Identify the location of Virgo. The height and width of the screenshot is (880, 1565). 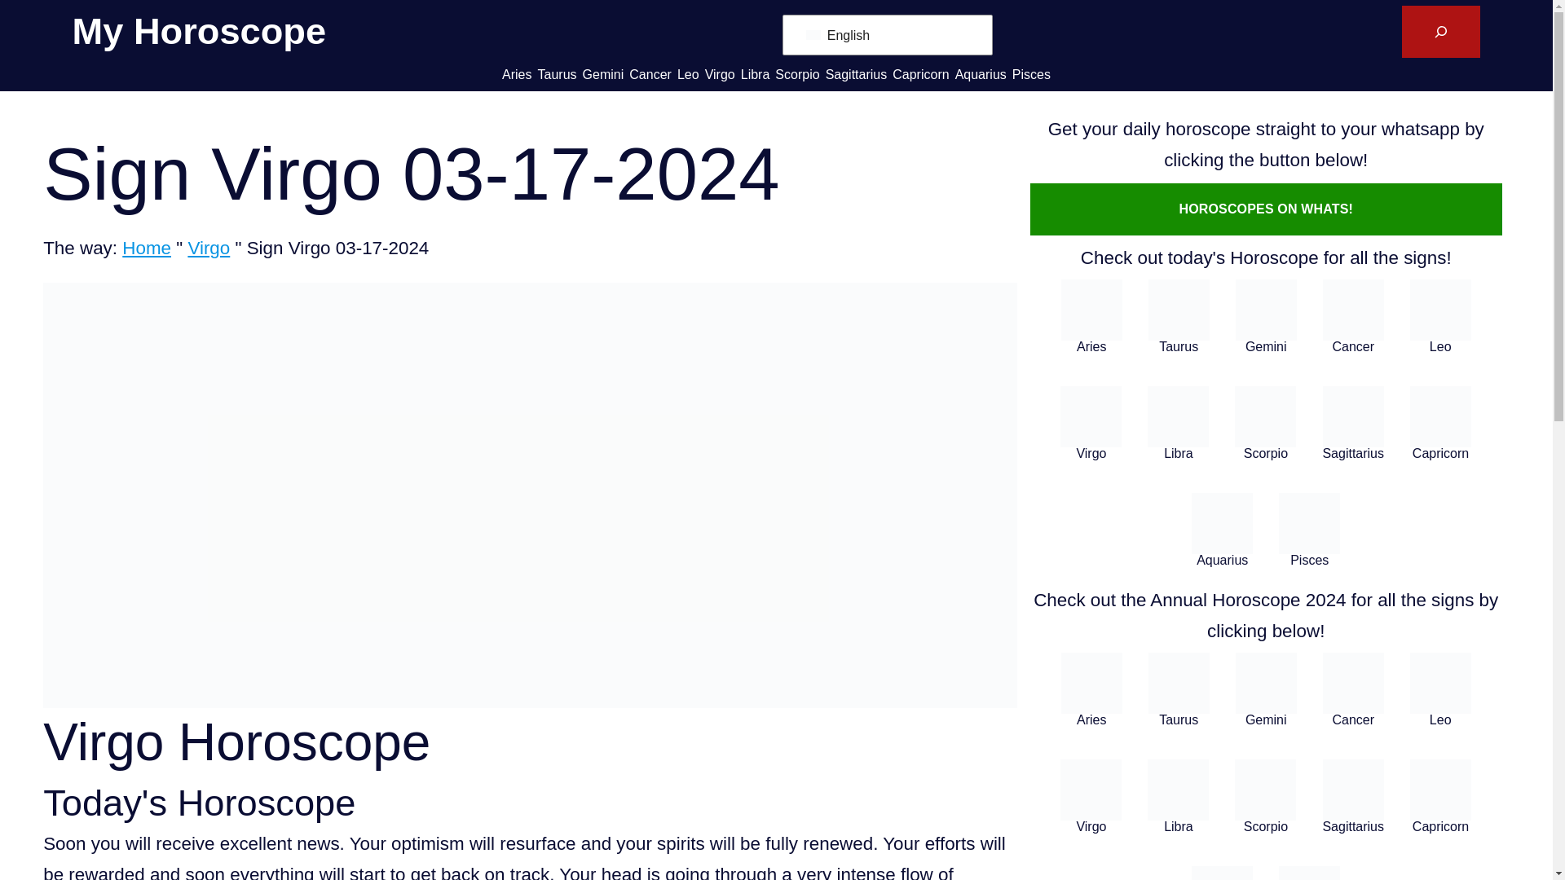
(721, 73).